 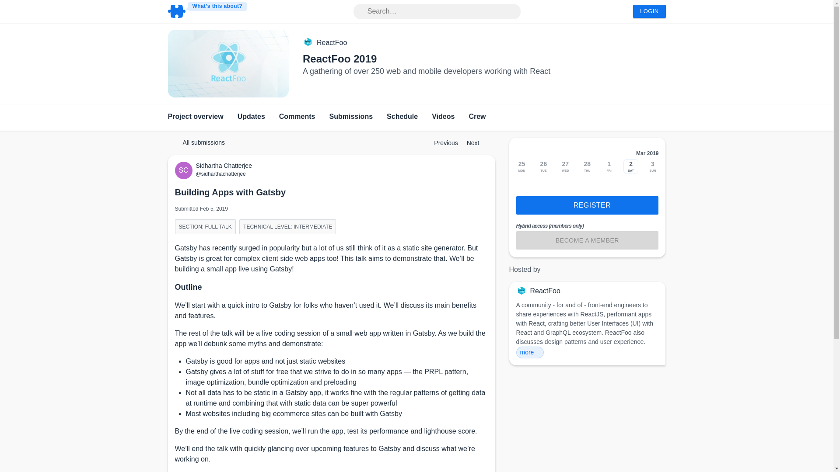 What do you see at coordinates (297, 117) in the screenshot?
I see `Comments` at bounding box center [297, 117].